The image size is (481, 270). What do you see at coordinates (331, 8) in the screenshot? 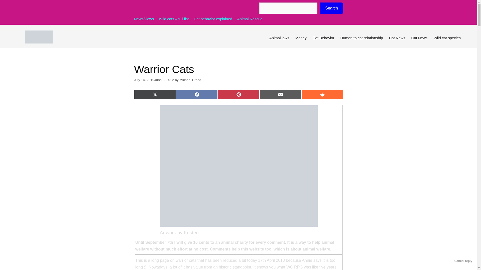
I see `Search` at bounding box center [331, 8].